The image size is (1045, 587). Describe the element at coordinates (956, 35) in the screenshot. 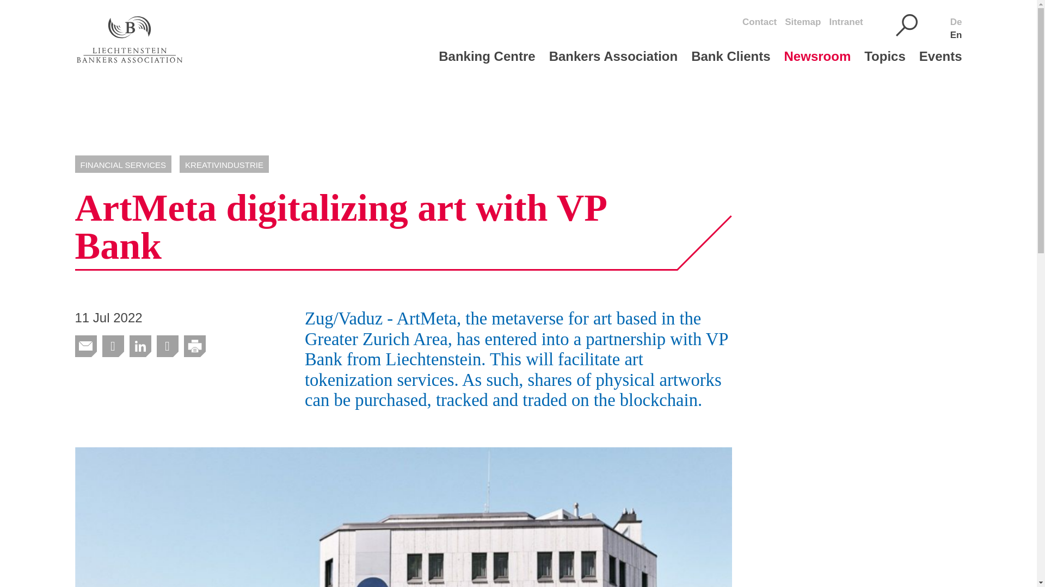

I see `English` at that location.